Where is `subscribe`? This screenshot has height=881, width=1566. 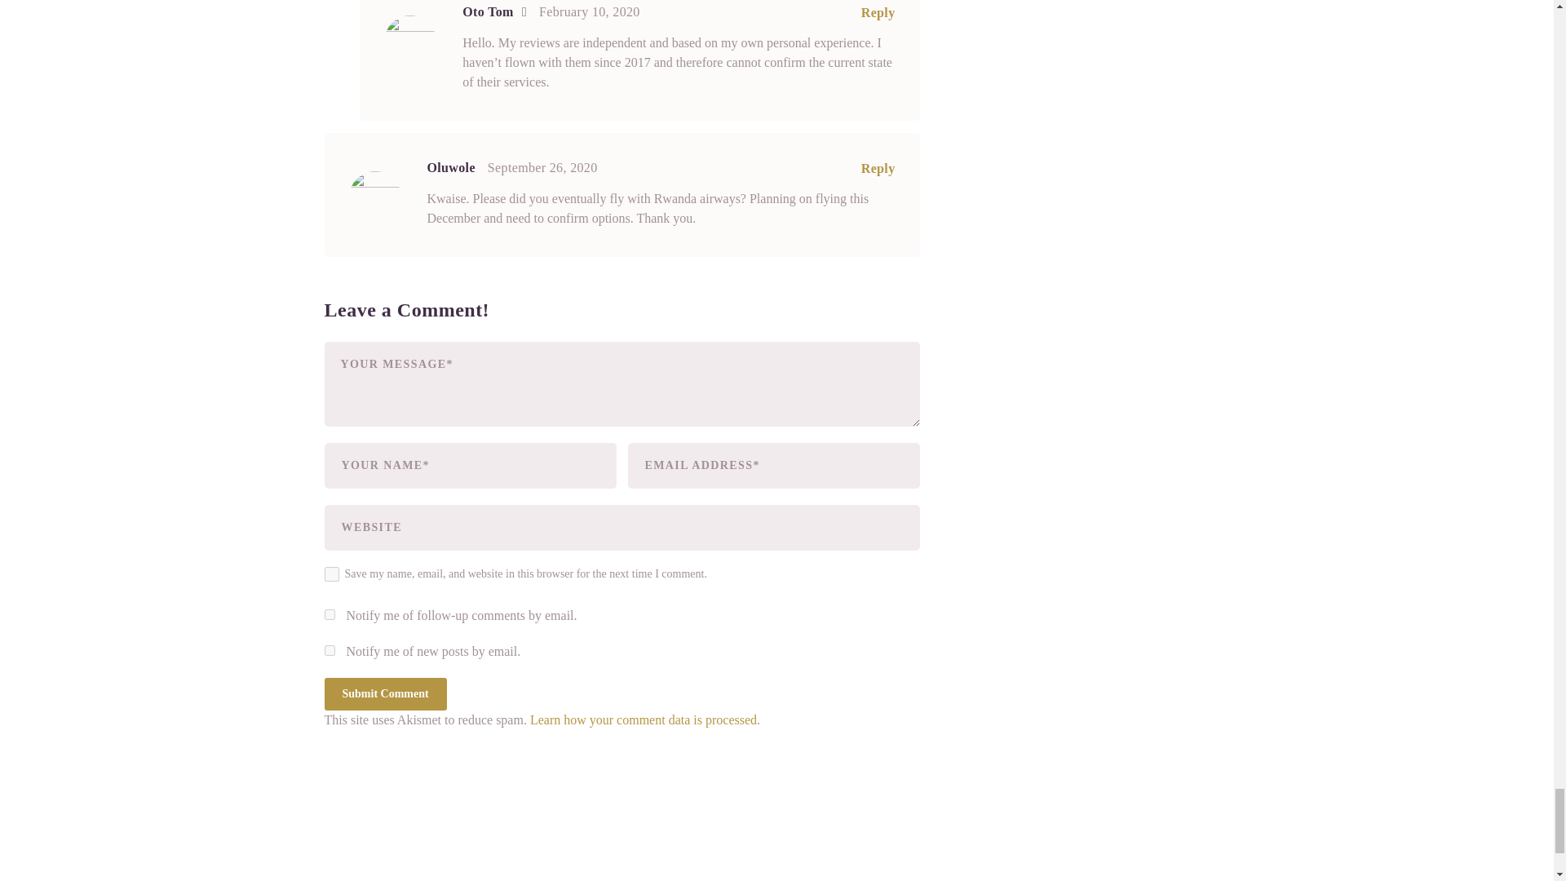
subscribe is located at coordinates (330, 649).